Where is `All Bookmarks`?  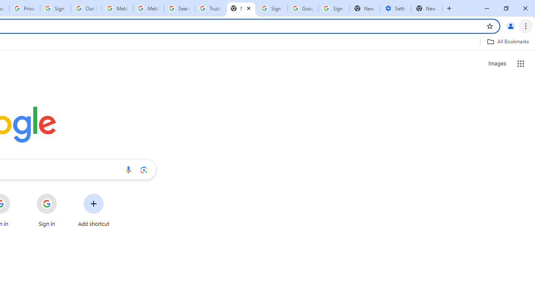 All Bookmarks is located at coordinates (508, 41).